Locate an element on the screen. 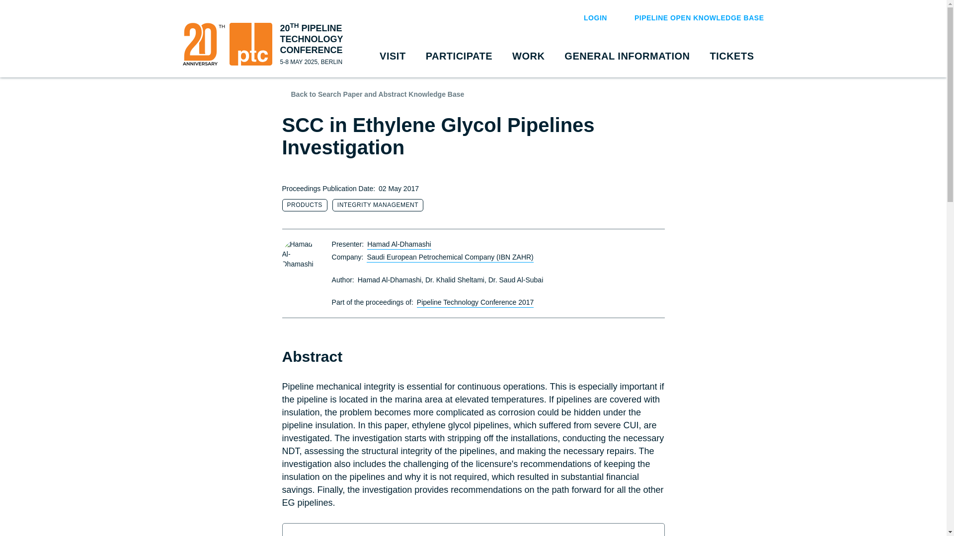 Image resolution: width=954 pixels, height=536 pixels. LOGIN is located at coordinates (589, 18).